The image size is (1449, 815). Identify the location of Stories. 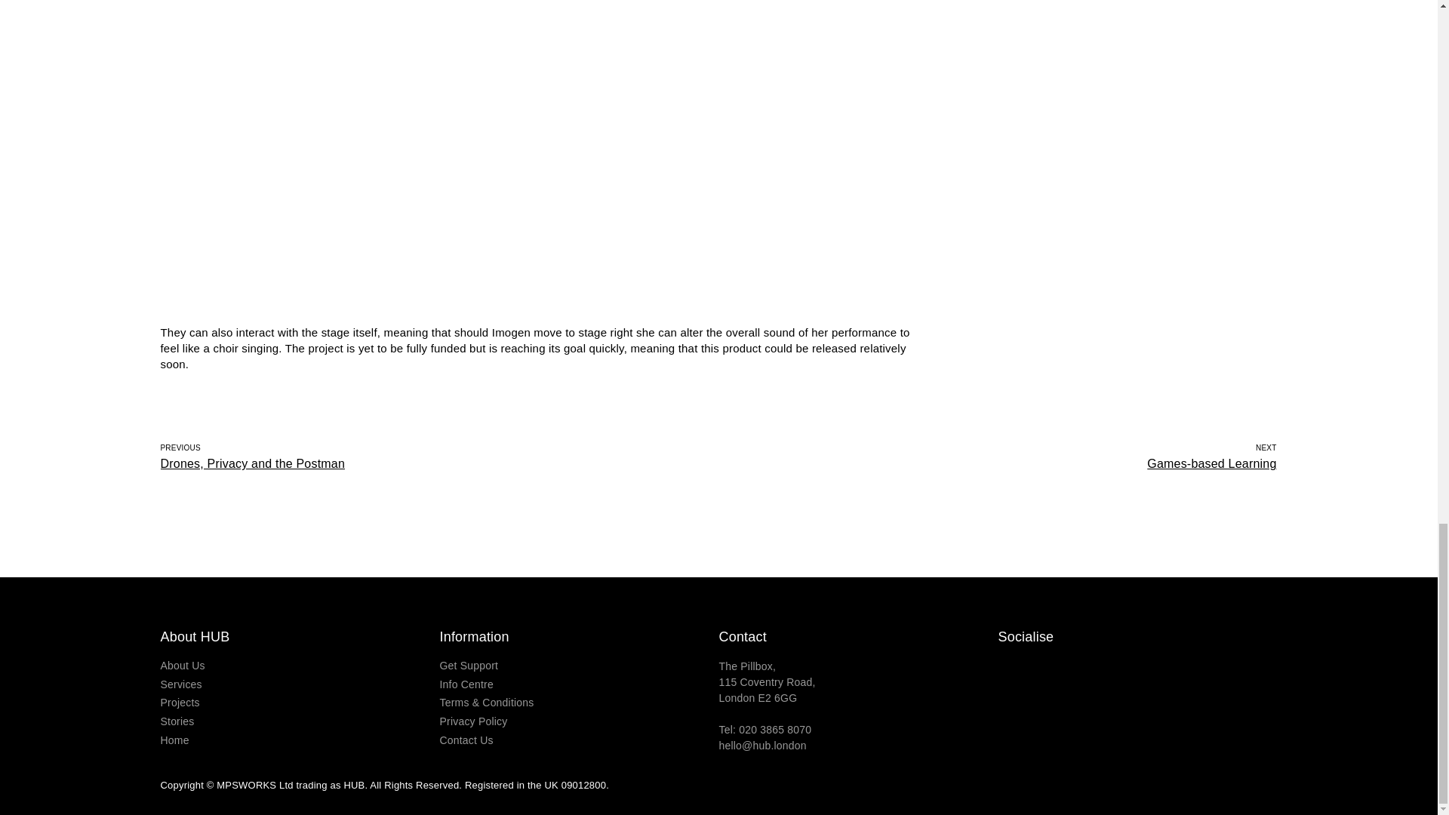
(578, 740).